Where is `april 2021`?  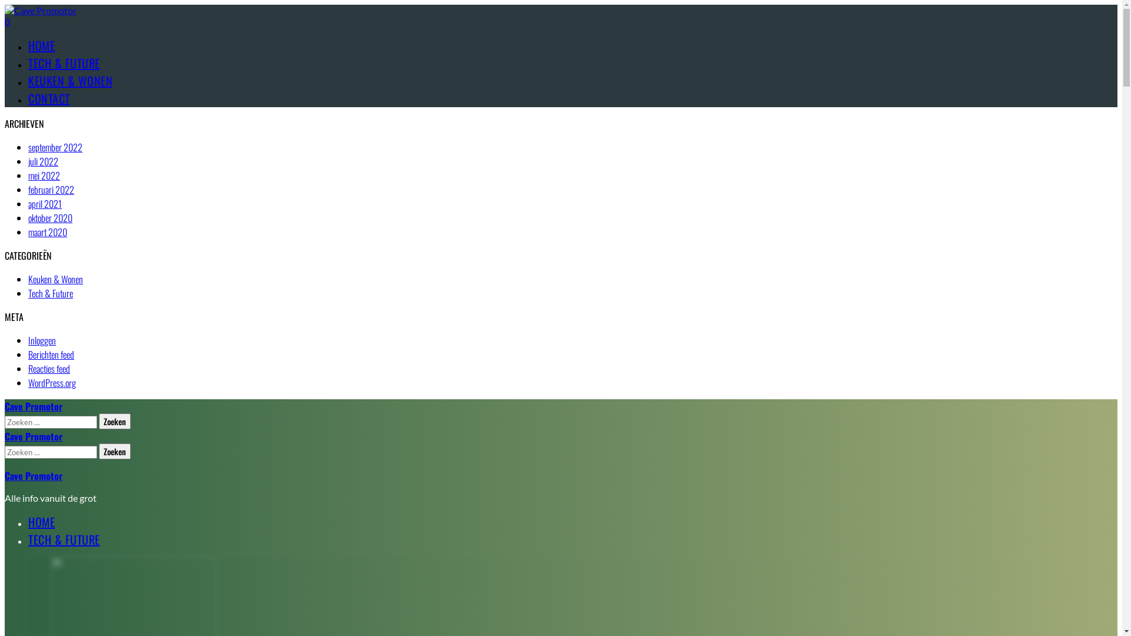
april 2021 is located at coordinates (45, 204).